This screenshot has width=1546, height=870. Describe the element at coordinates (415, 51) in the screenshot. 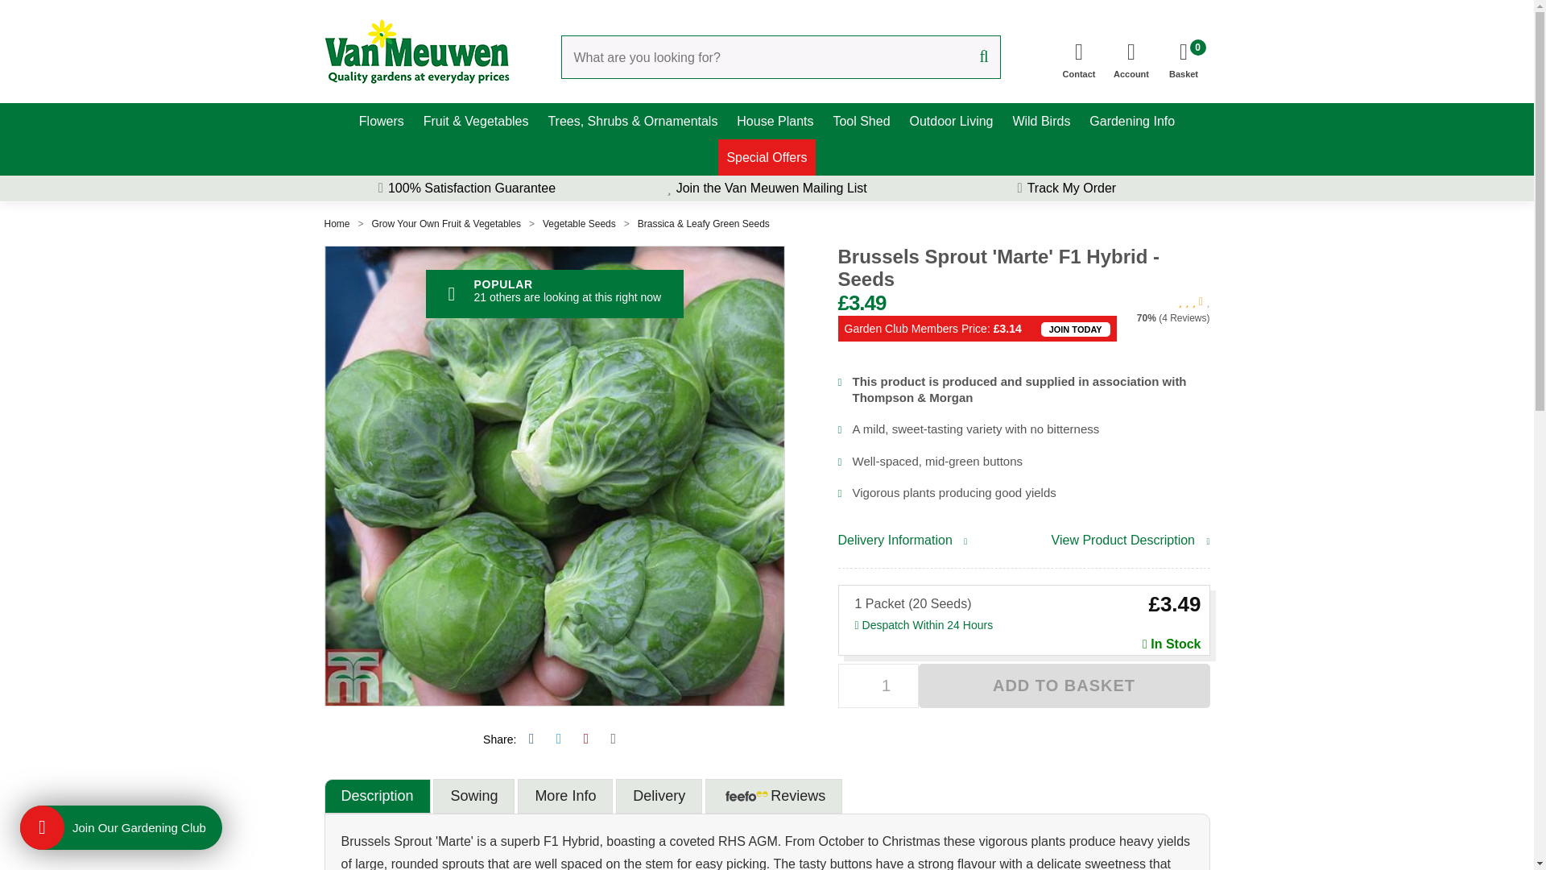

I see `Account` at that location.